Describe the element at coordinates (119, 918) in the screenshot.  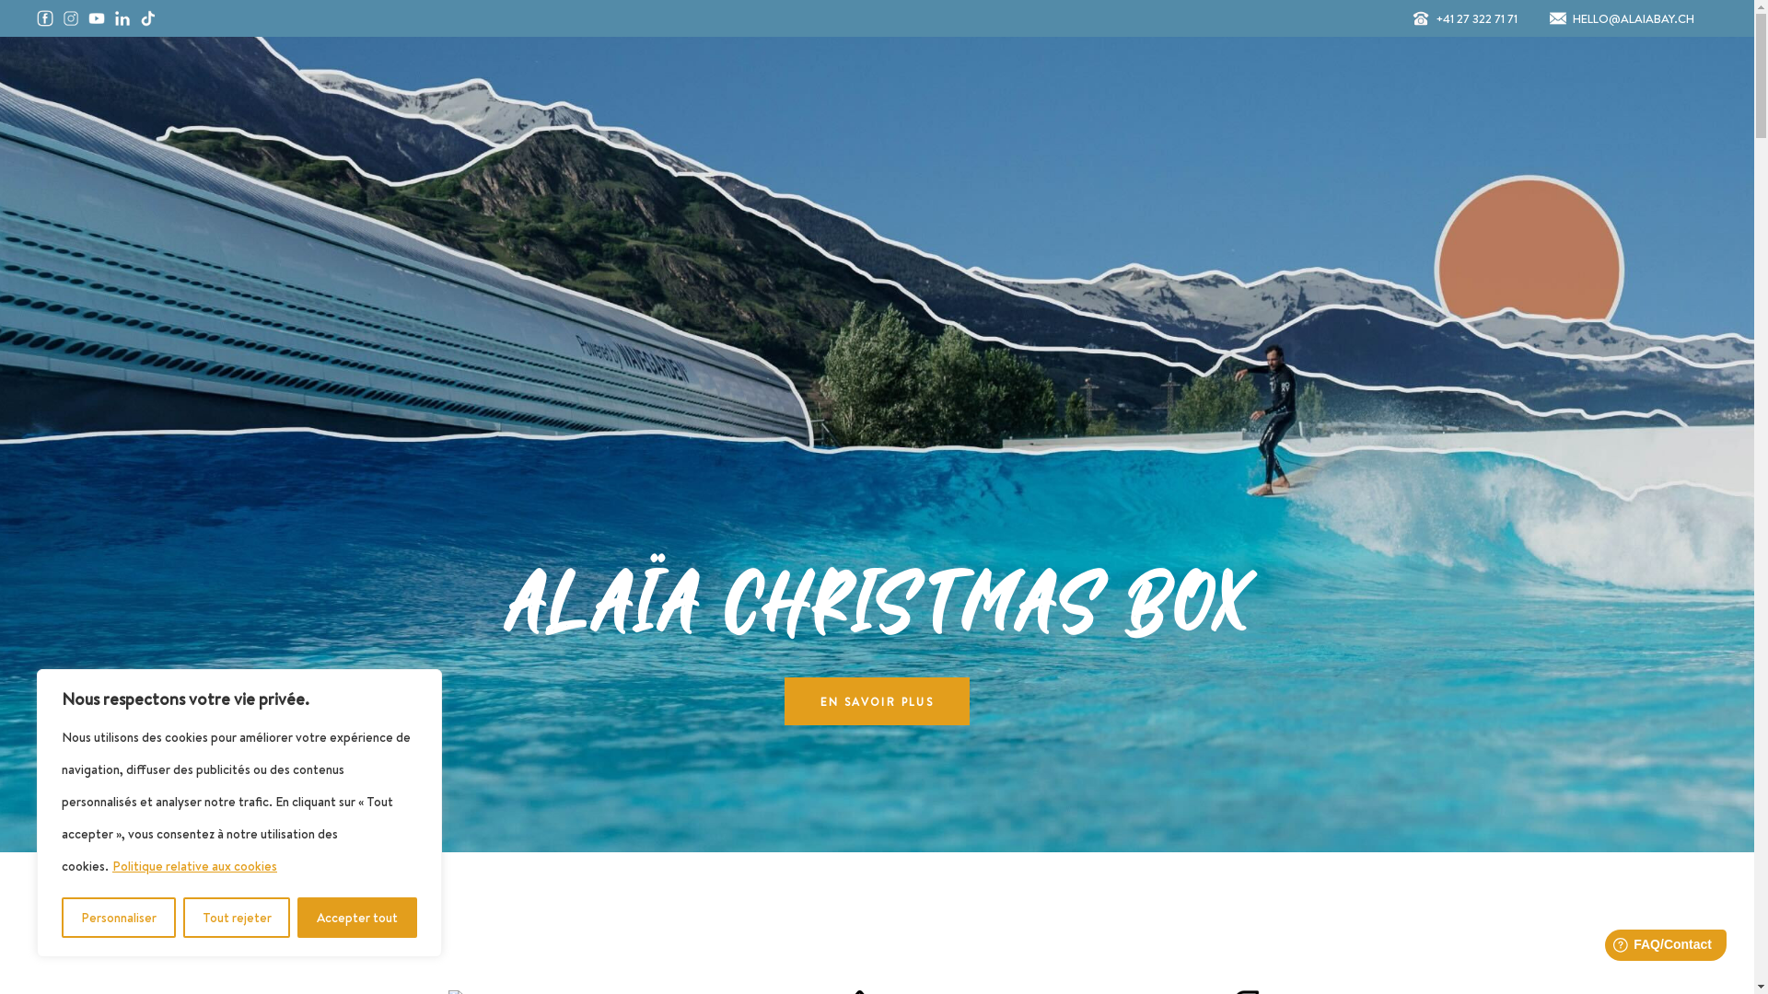
I see `Personnaliser` at that location.